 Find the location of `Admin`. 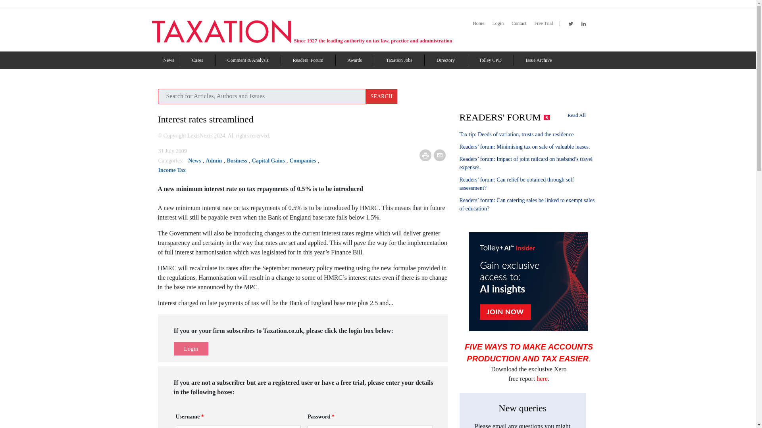

Admin is located at coordinates (214, 160).